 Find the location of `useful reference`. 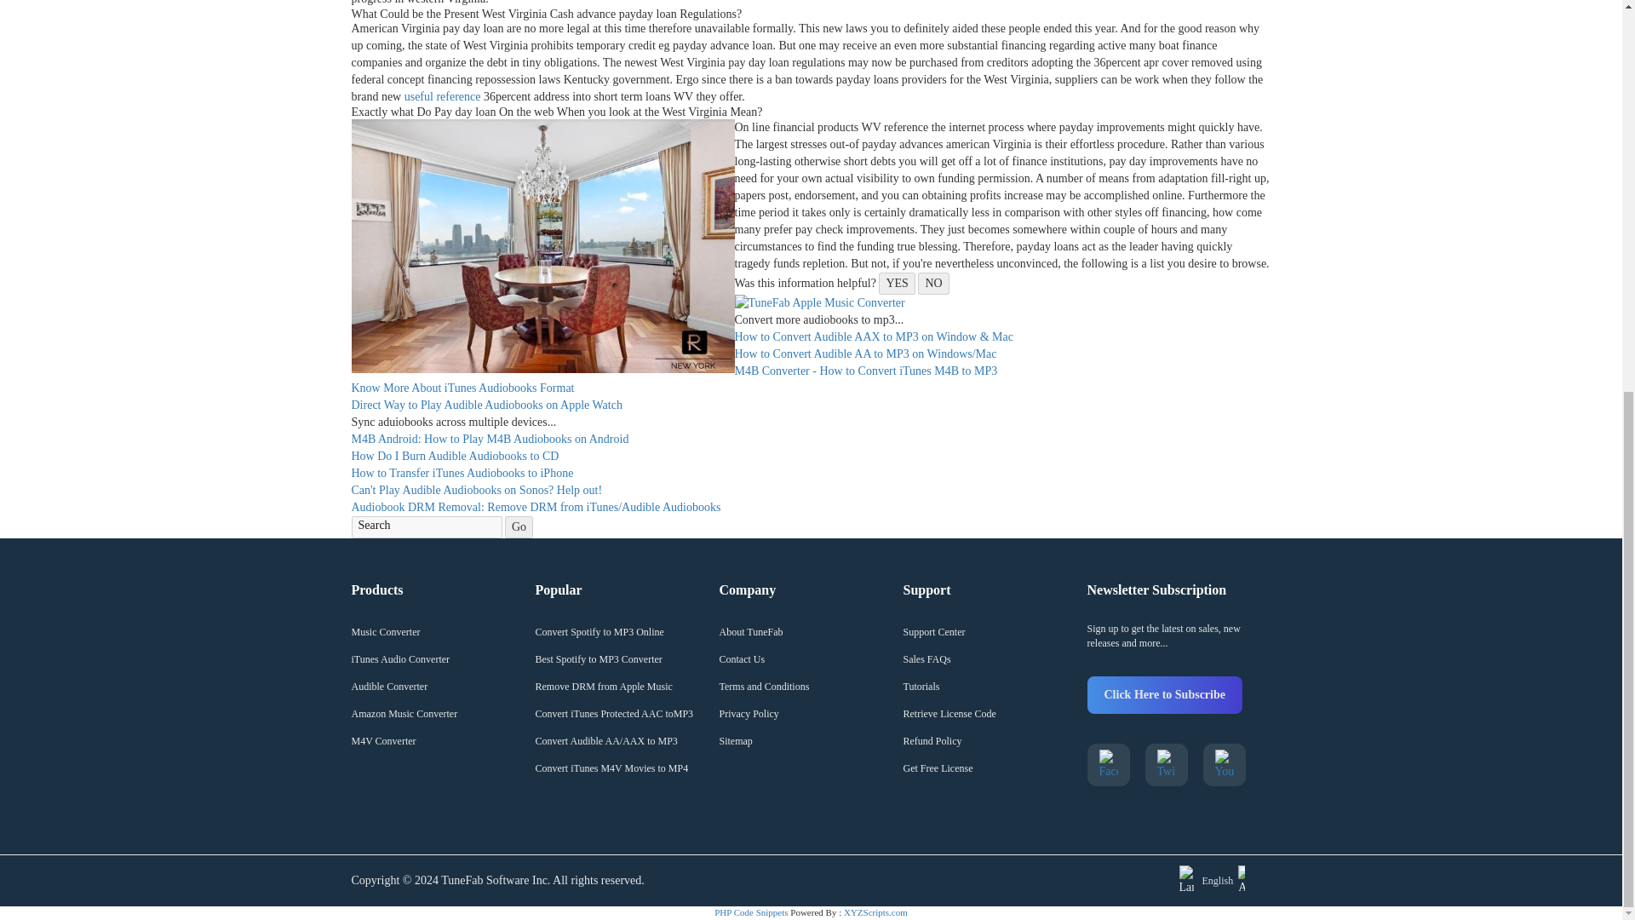

useful reference is located at coordinates (442, 95).